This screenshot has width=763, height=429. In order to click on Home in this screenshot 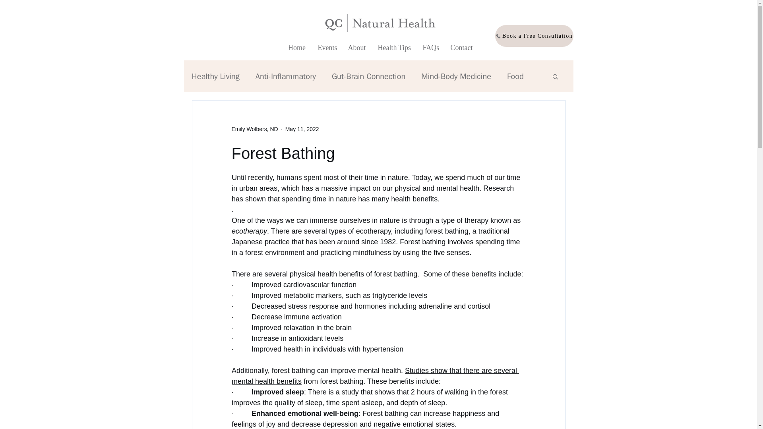, I will do `click(297, 48)`.